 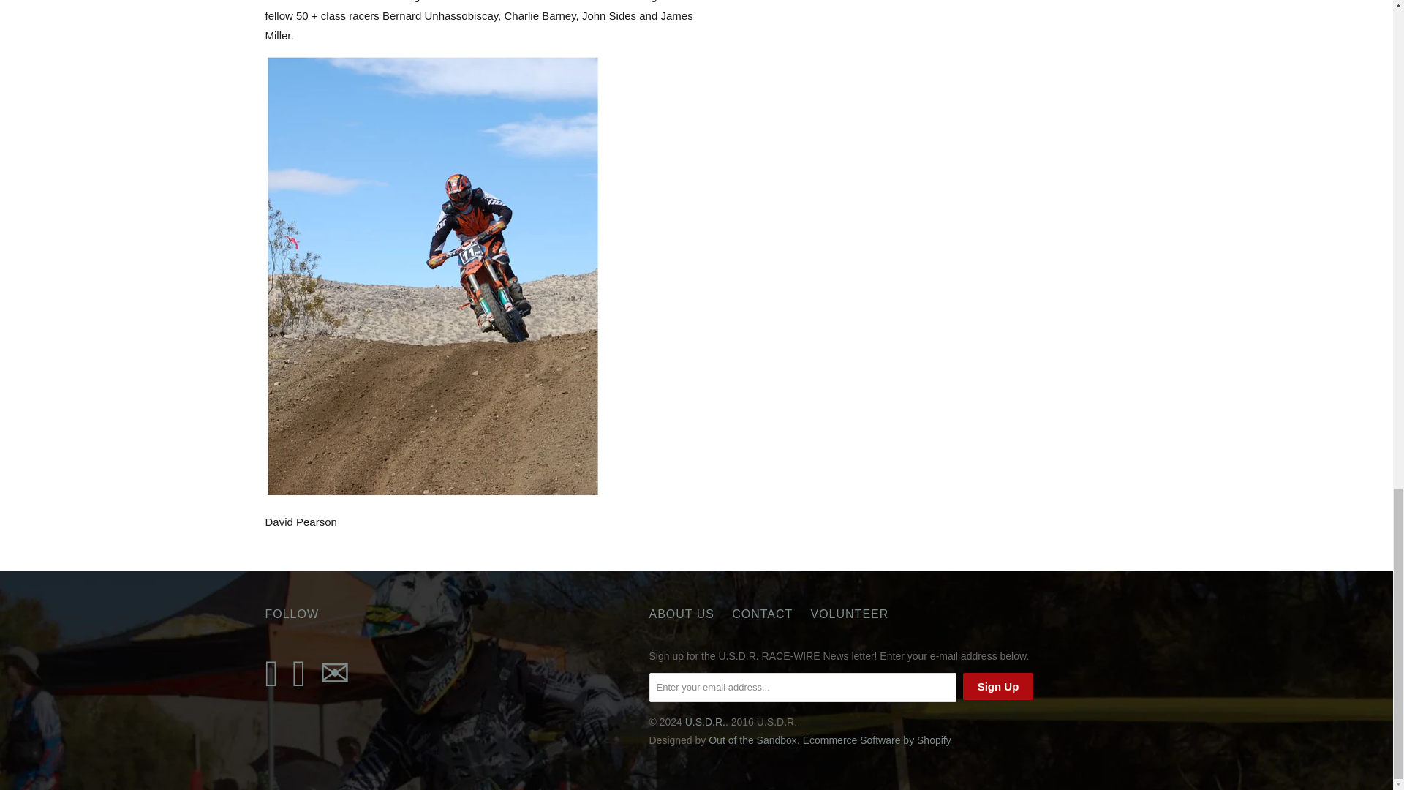 I want to click on Parallax Shopify Theme by Out of the Sandbox, so click(x=753, y=740).